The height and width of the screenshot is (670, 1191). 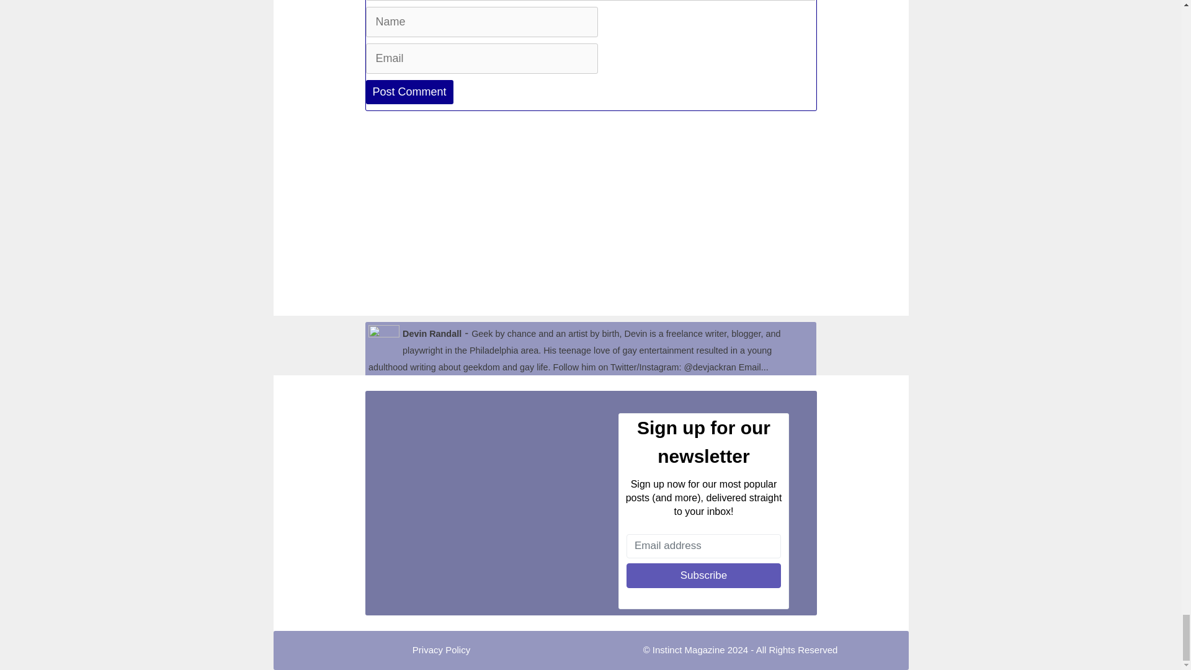 I want to click on View all posts by Devin Randall, so click(x=432, y=334).